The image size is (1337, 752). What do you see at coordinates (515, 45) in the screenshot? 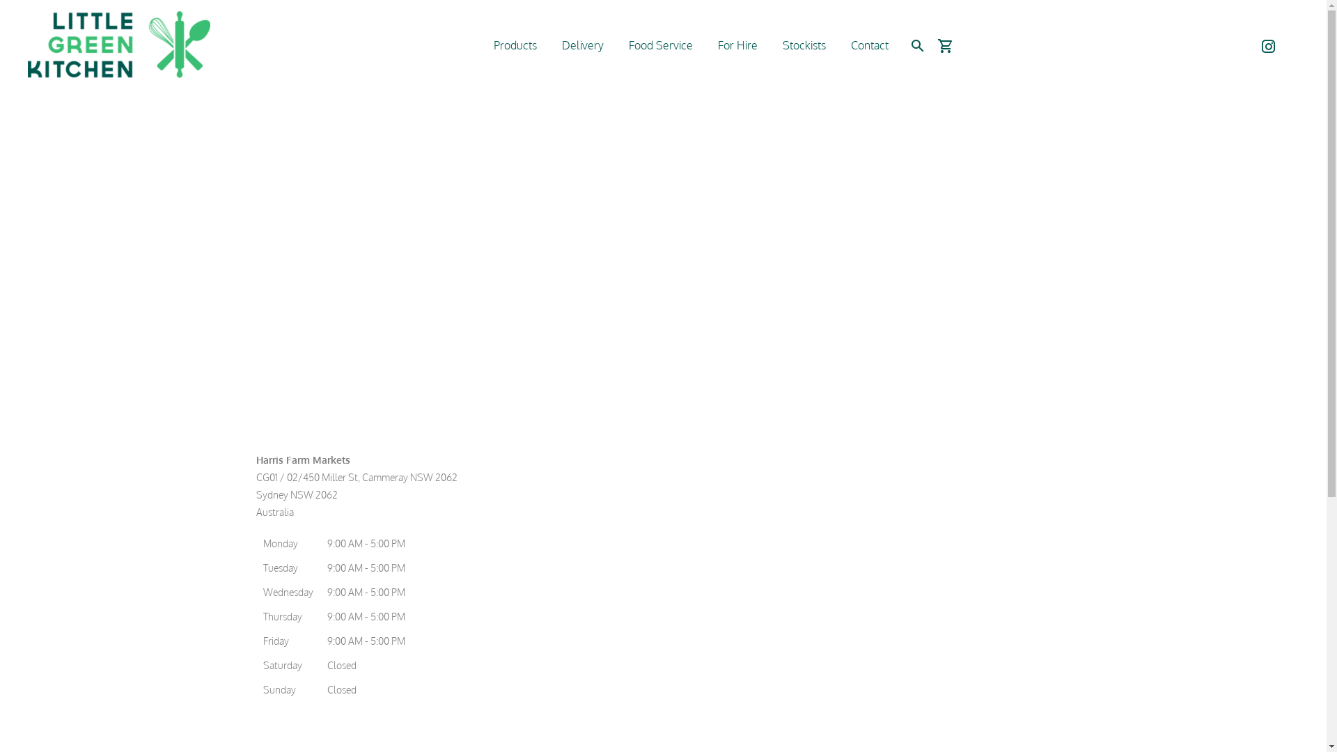
I see `Products` at bounding box center [515, 45].